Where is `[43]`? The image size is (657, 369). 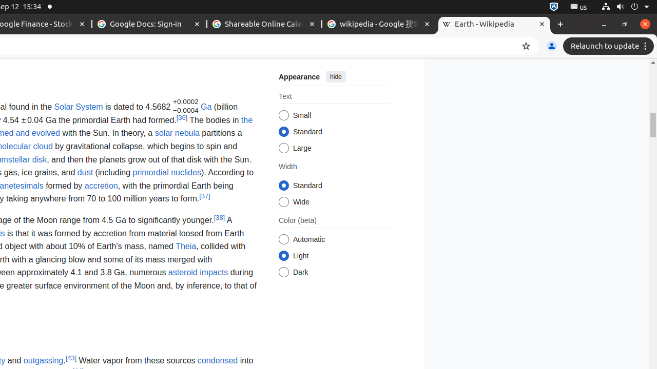 [43] is located at coordinates (71, 358).